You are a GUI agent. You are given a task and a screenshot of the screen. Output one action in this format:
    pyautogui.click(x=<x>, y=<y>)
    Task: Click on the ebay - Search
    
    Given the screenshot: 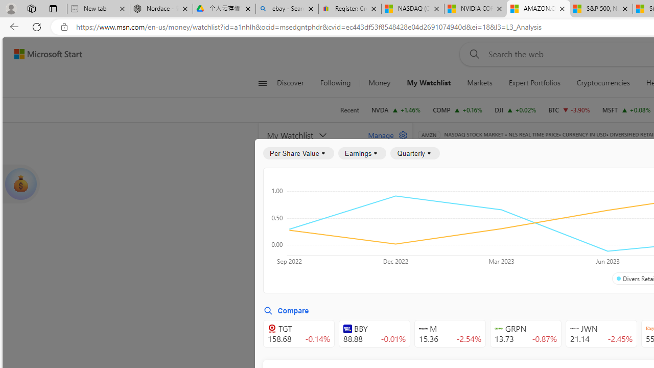 What is the action you would take?
    pyautogui.click(x=287, y=9)
    